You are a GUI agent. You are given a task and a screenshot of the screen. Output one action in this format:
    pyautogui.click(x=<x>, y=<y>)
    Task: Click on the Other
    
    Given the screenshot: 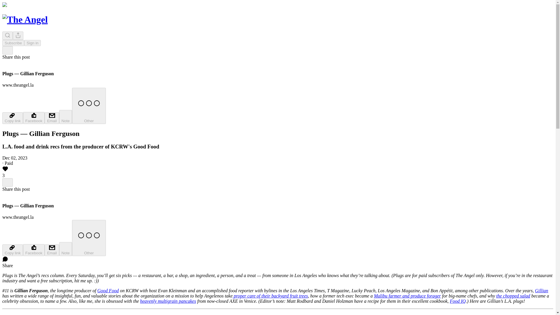 What is the action you would take?
    pyautogui.click(x=89, y=238)
    